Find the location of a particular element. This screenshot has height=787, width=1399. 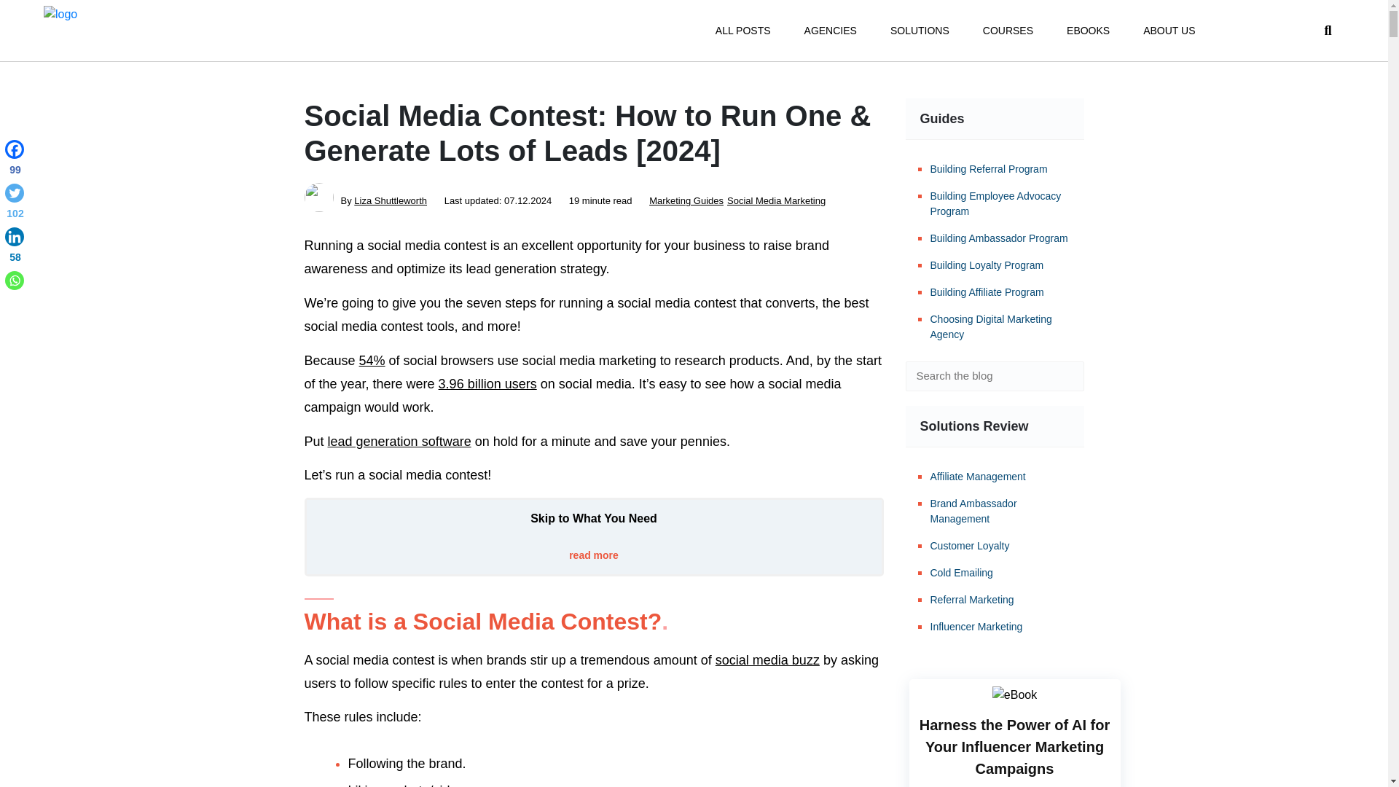

SOLUTIONS is located at coordinates (920, 31).